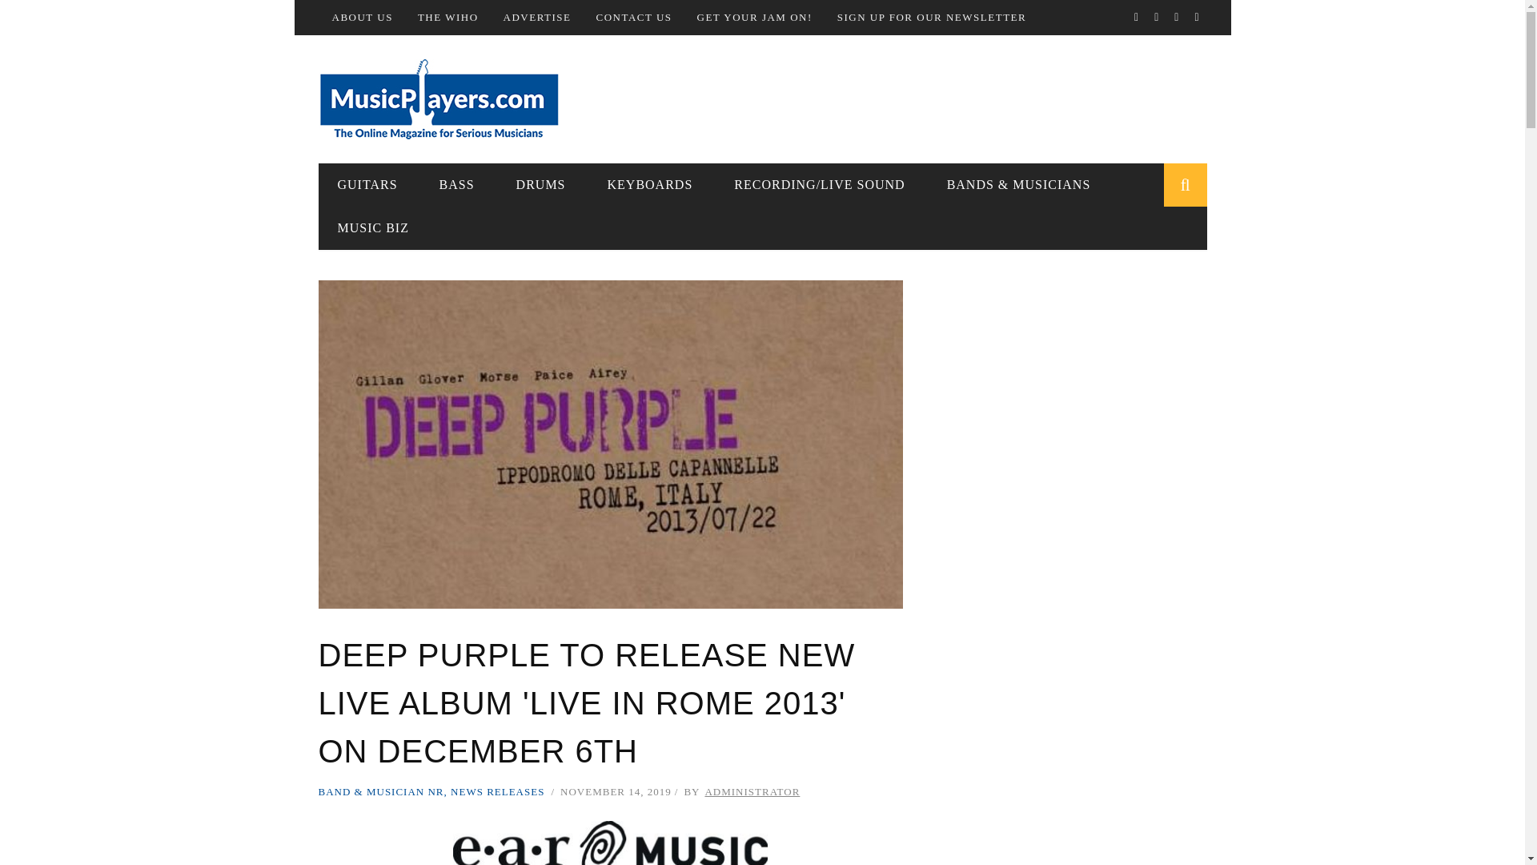 The image size is (1537, 865). Describe the element at coordinates (751, 791) in the screenshot. I see `Posts by Administrator` at that location.